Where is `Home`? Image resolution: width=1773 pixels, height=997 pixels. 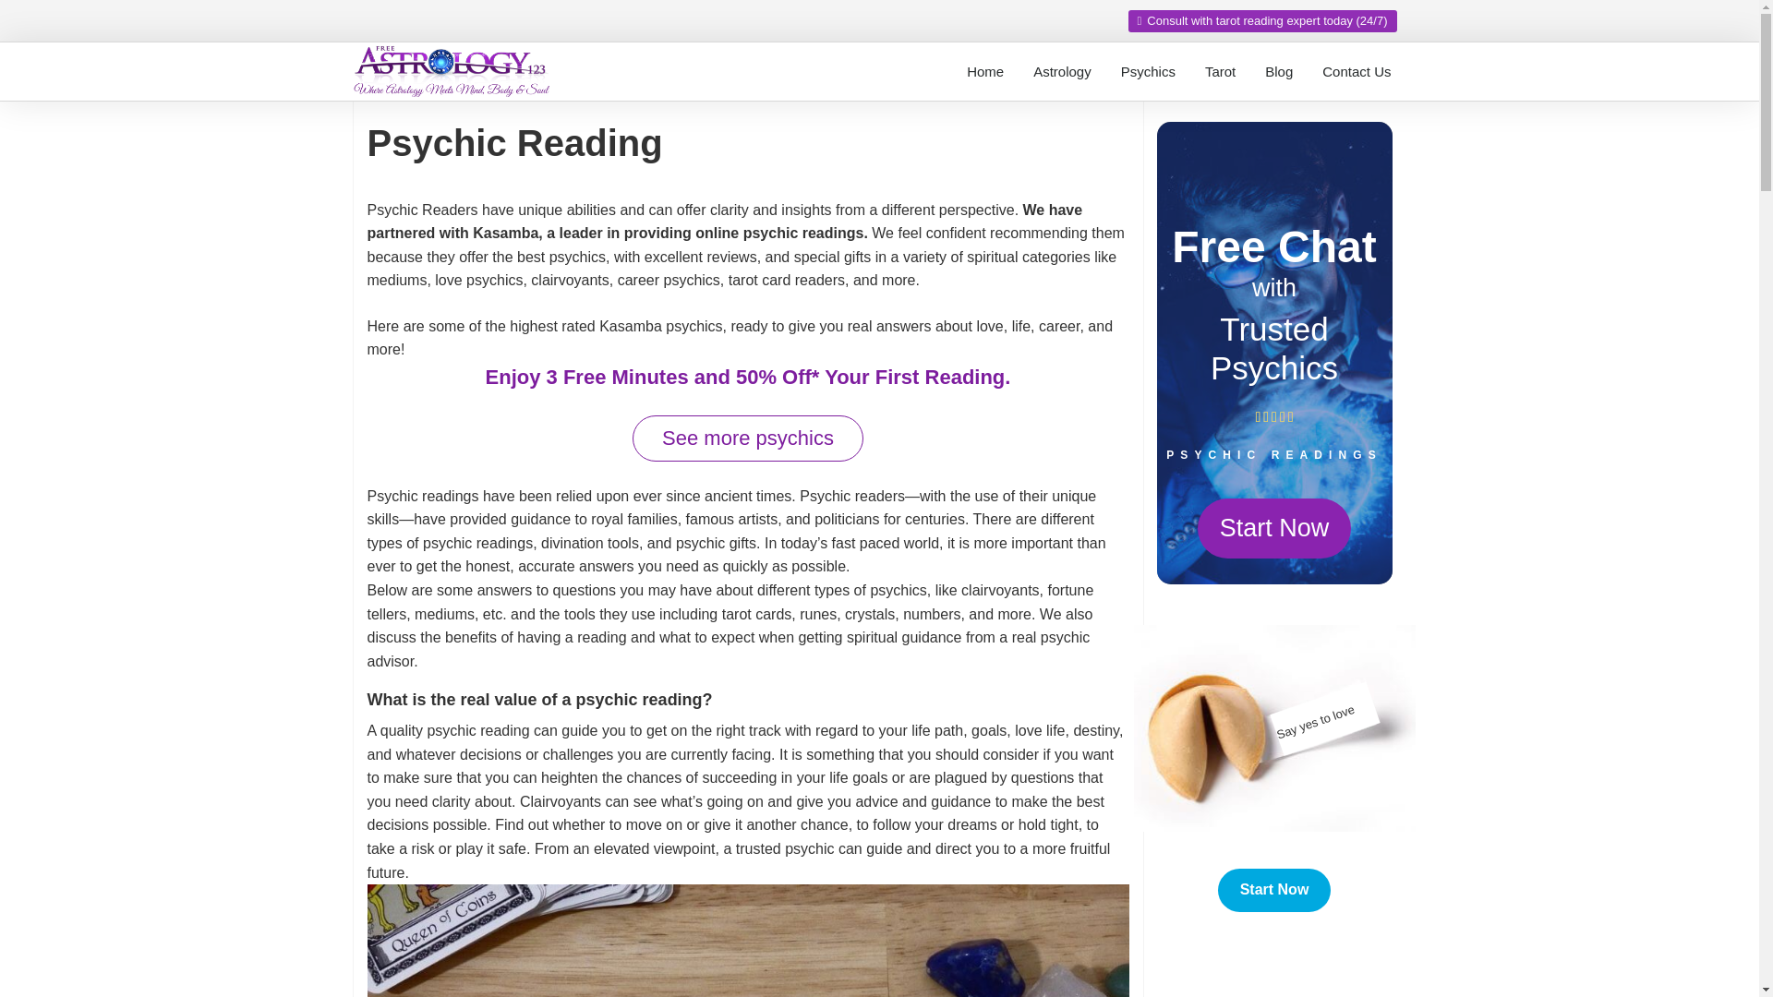
Home is located at coordinates (984, 72).